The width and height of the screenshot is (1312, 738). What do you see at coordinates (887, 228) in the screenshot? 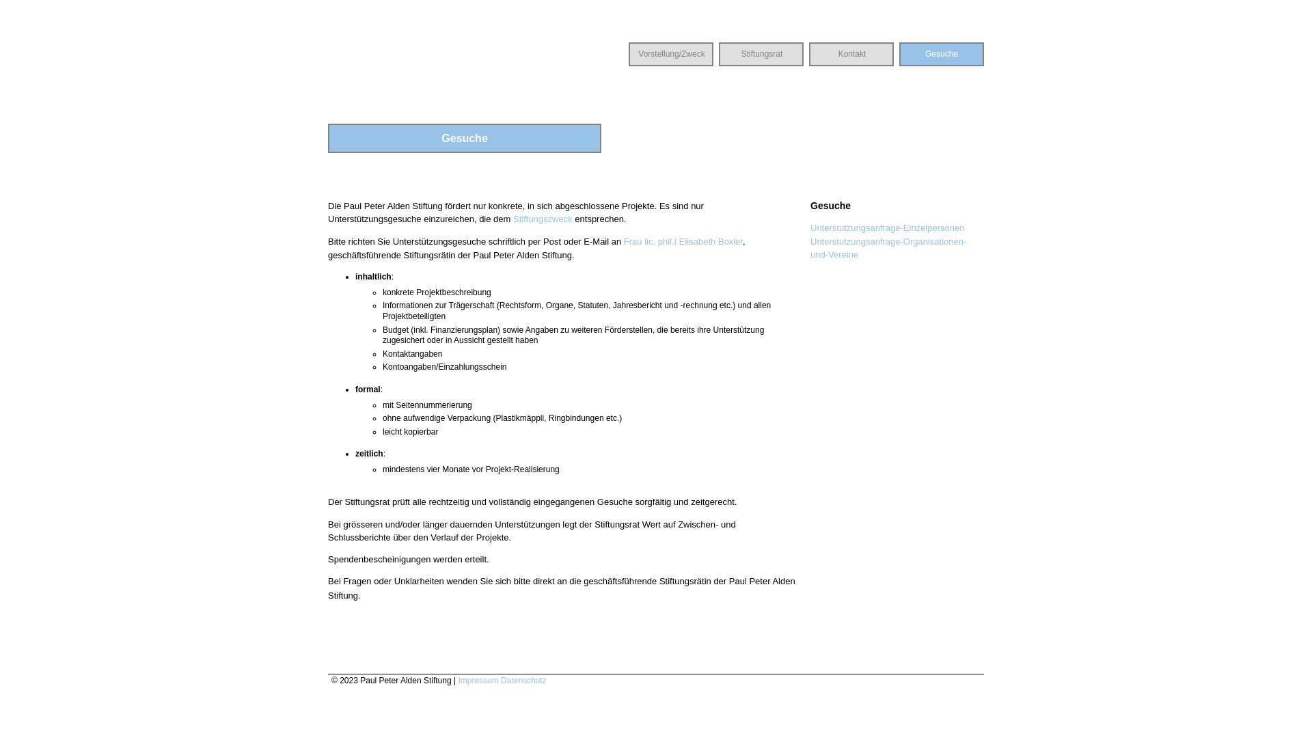
I see `Unterstutzungsanfrage-Einzelpersonen` at bounding box center [887, 228].